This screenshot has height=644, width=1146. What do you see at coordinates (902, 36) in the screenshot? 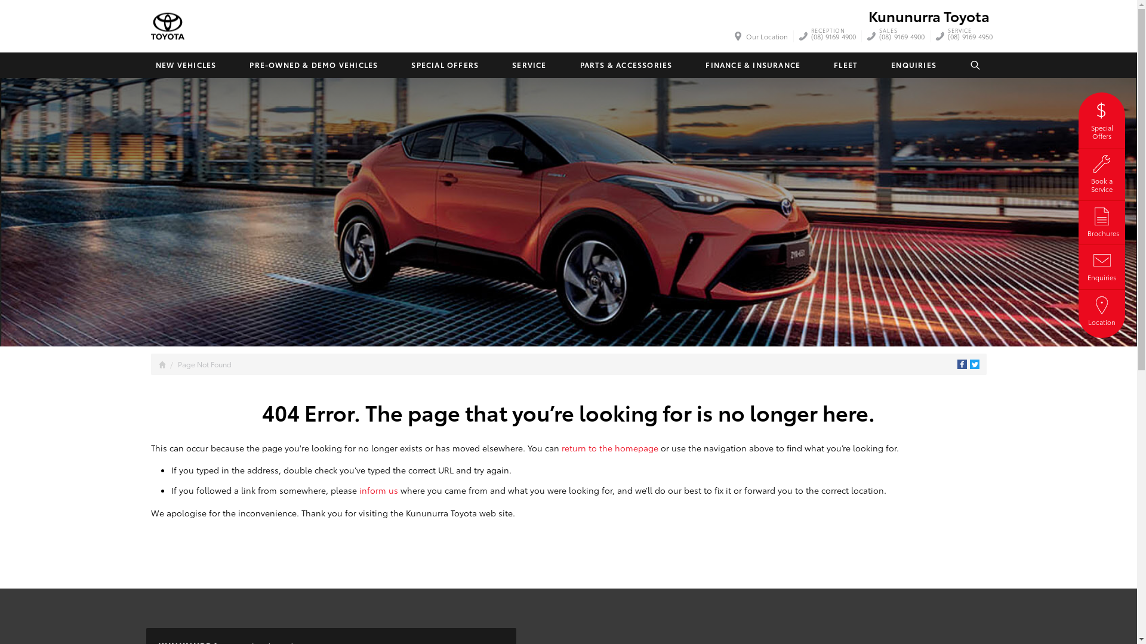
I see `SALES
(08) 9169 4900` at bounding box center [902, 36].